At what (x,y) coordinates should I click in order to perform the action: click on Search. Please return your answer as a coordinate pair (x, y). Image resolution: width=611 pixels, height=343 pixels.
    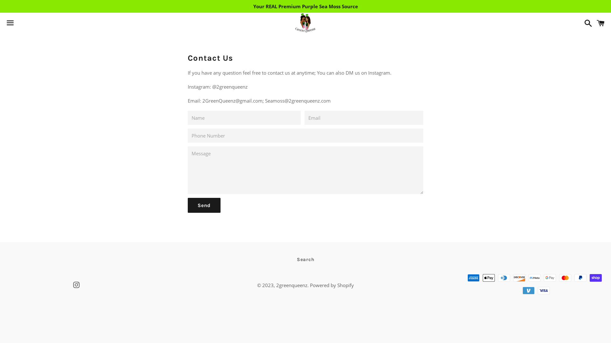
    Looking at the image, I should click on (587, 23).